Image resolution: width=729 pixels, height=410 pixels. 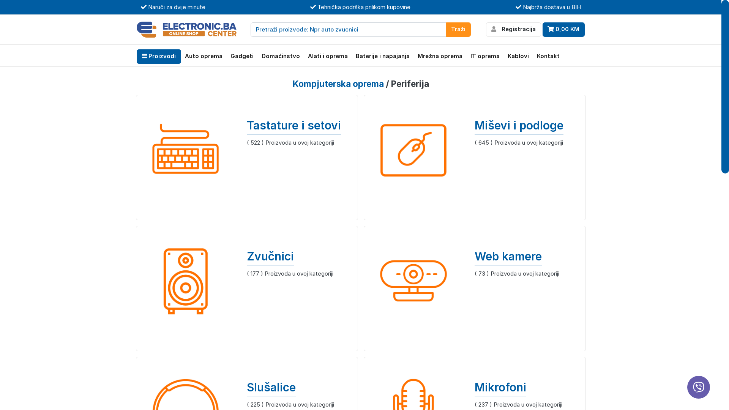 I want to click on Proizvodi, so click(x=159, y=57).